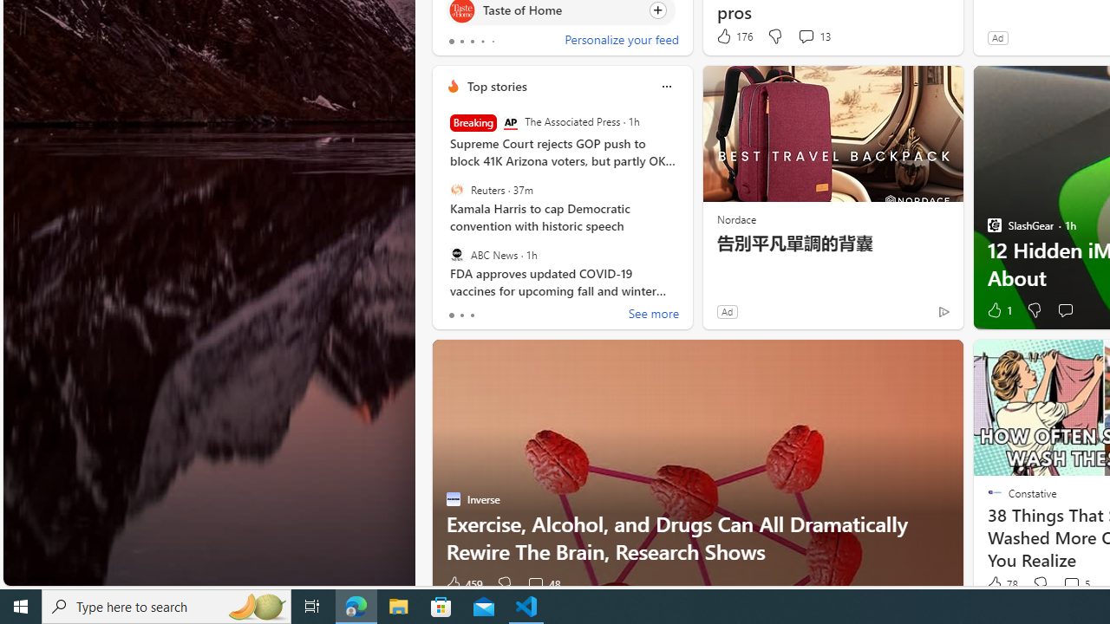  What do you see at coordinates (813, 36) in the screenshot?
I see `View comments 13 Comment` at bounding box center [813, 36].